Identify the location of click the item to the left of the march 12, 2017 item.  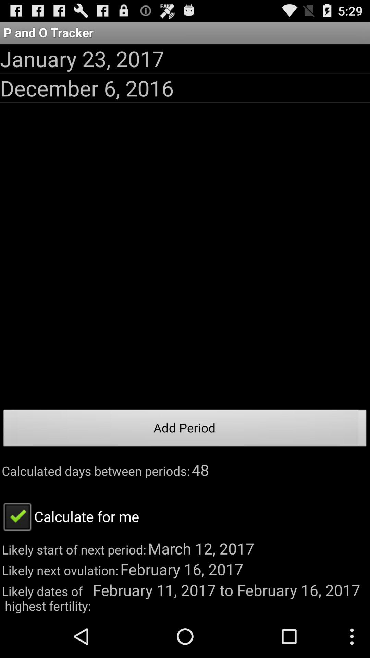
(70, 516).